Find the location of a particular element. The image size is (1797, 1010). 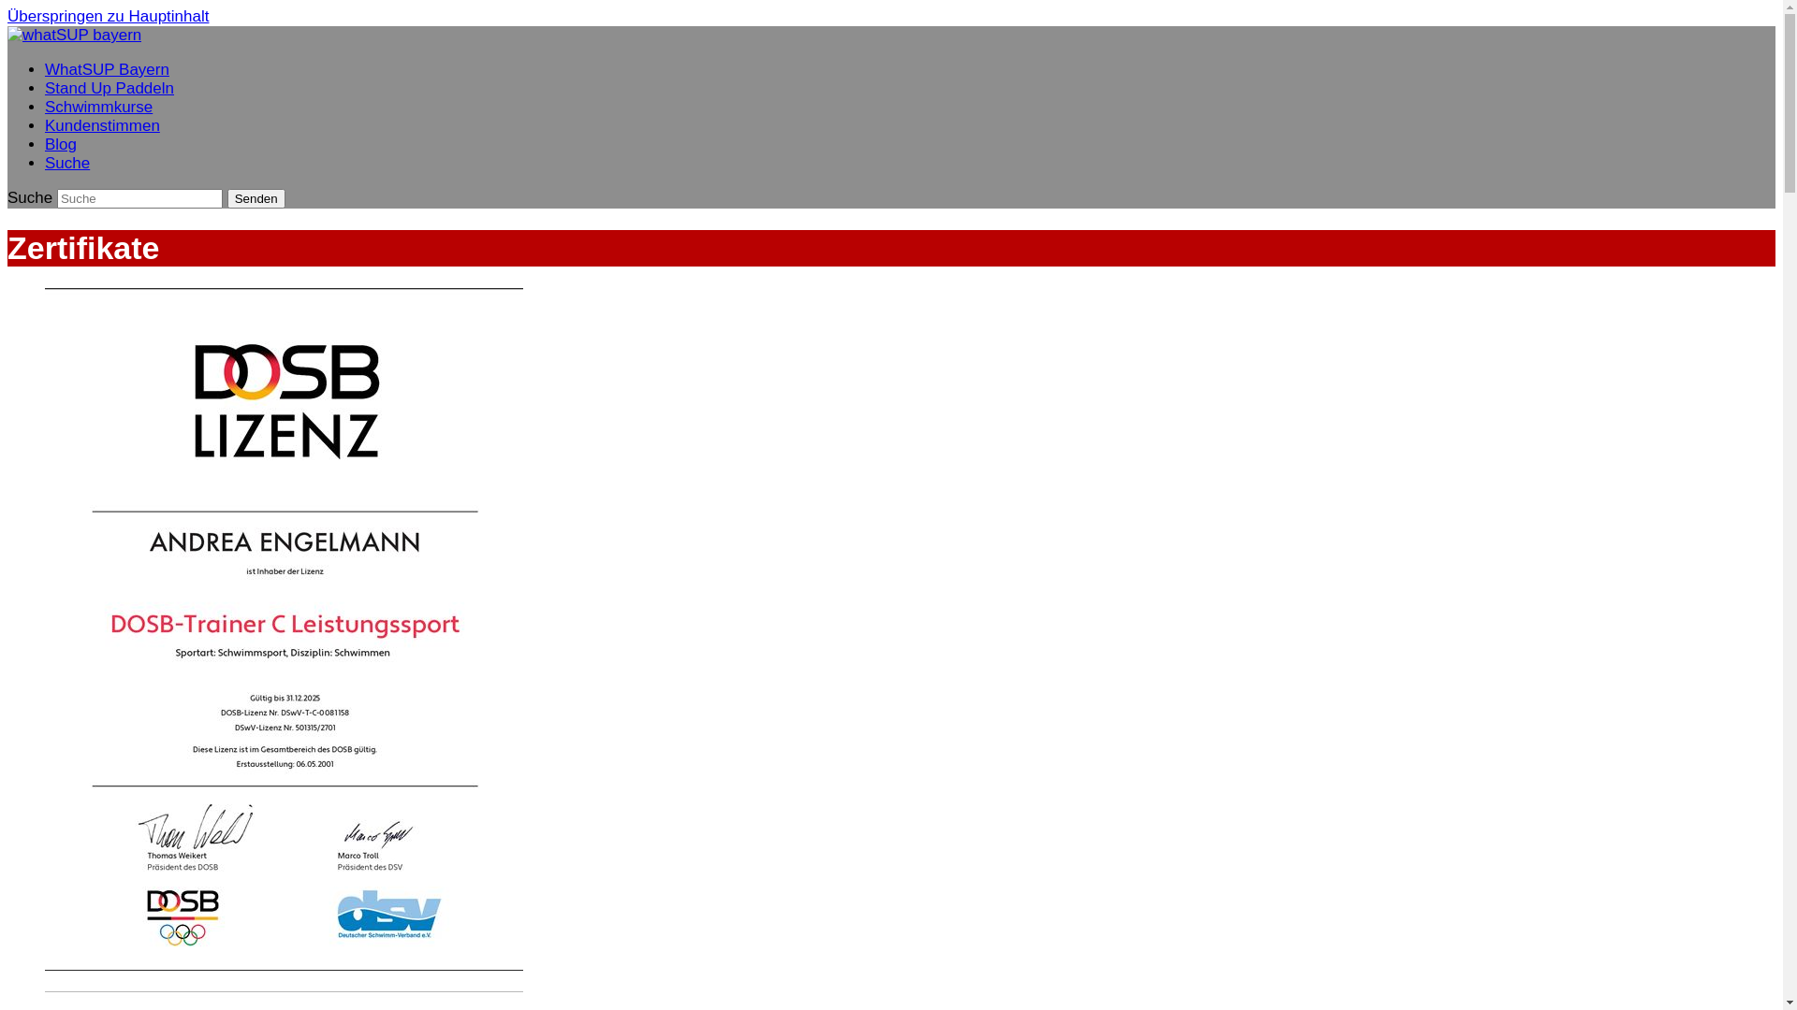

Suche is located at coordinates (67, 163).